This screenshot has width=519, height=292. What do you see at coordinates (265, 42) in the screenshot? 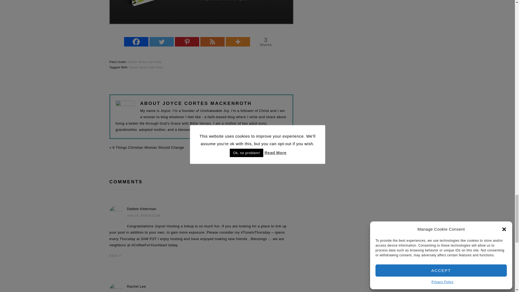
I see `Total Shares` at bounding box center [265, 42].